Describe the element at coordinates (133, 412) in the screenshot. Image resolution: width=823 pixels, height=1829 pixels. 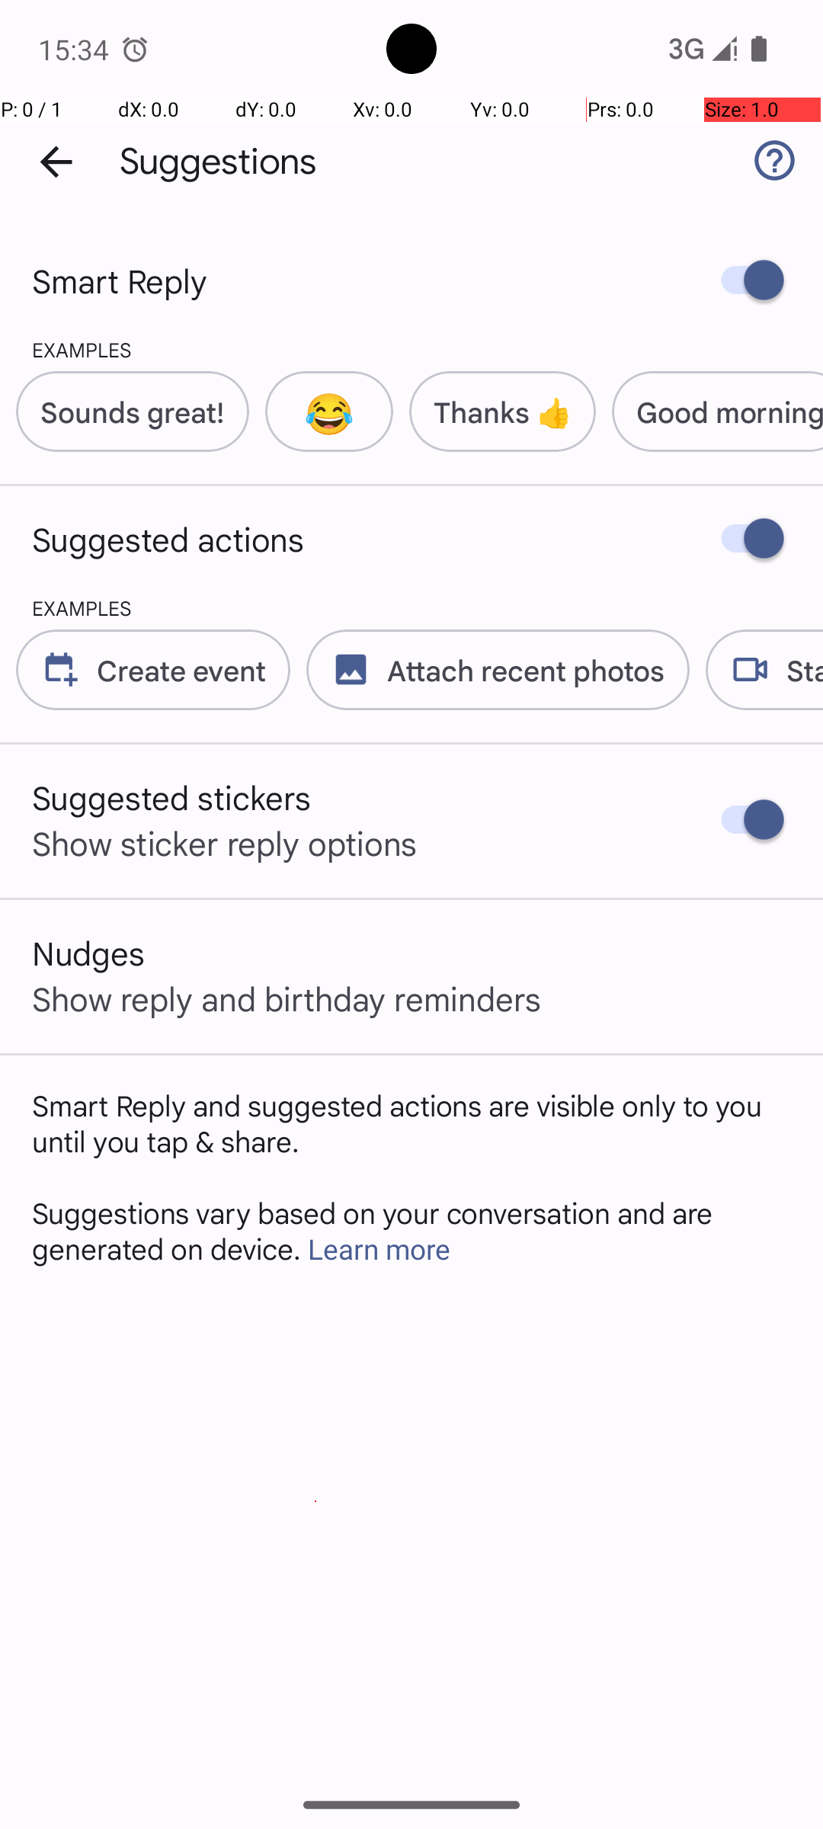
I see `Sounds great!` at that location.